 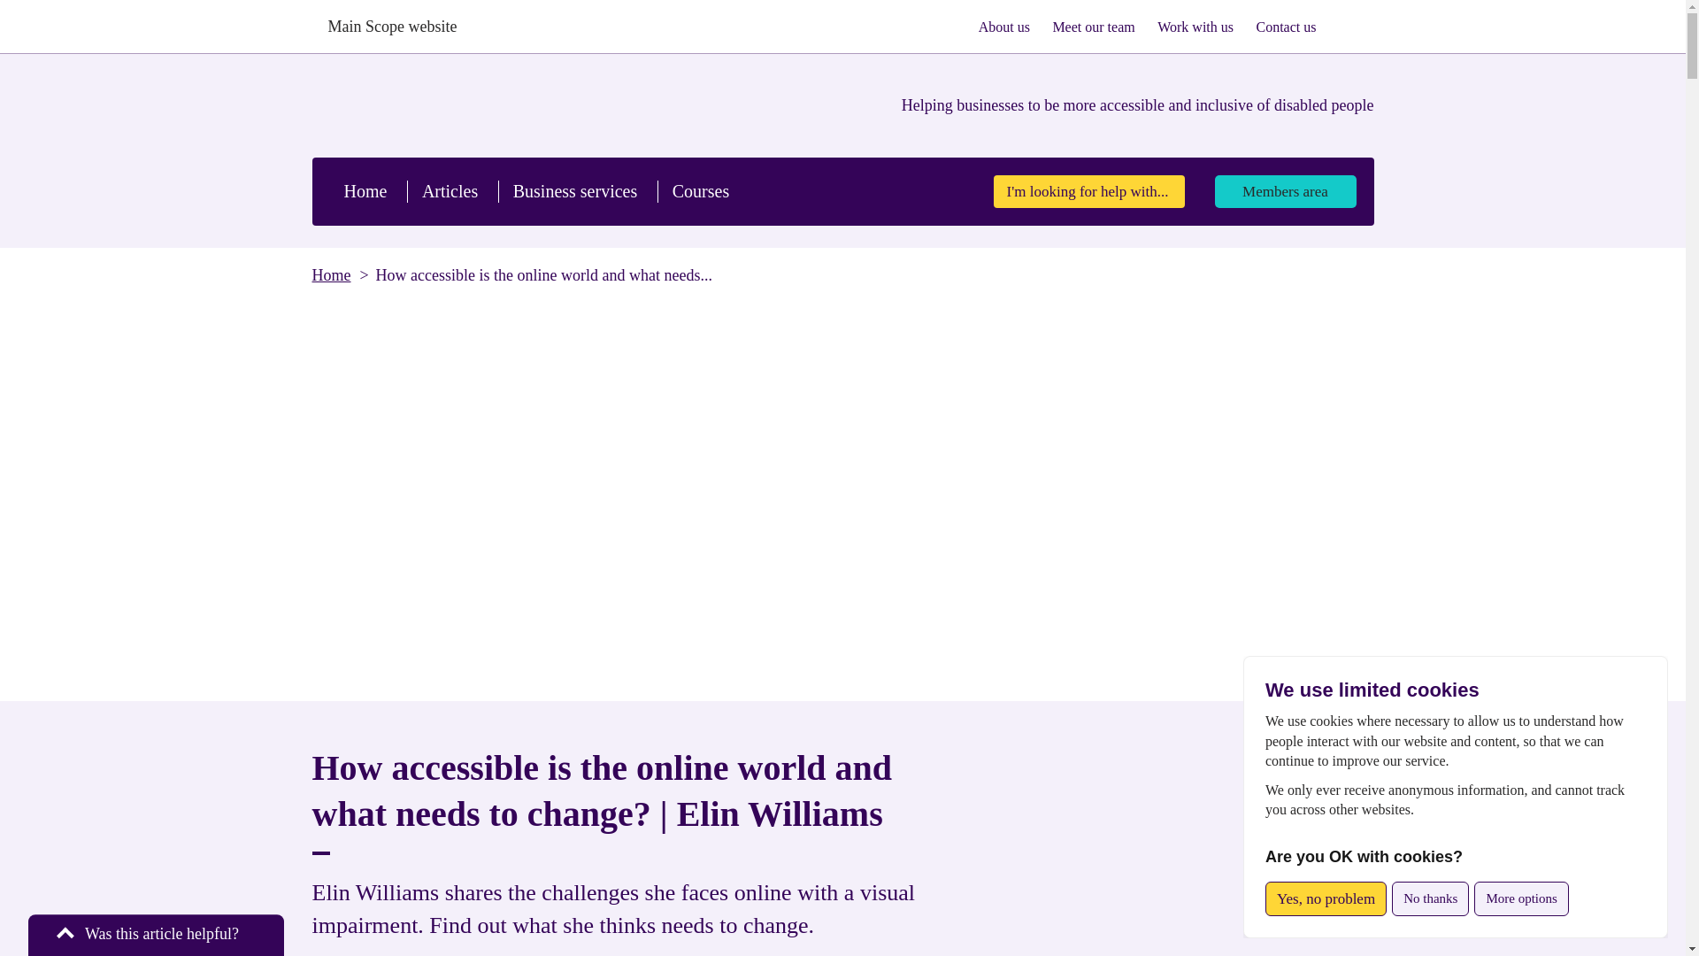 I want to click on Contact us, so click(x=1285, y=27).